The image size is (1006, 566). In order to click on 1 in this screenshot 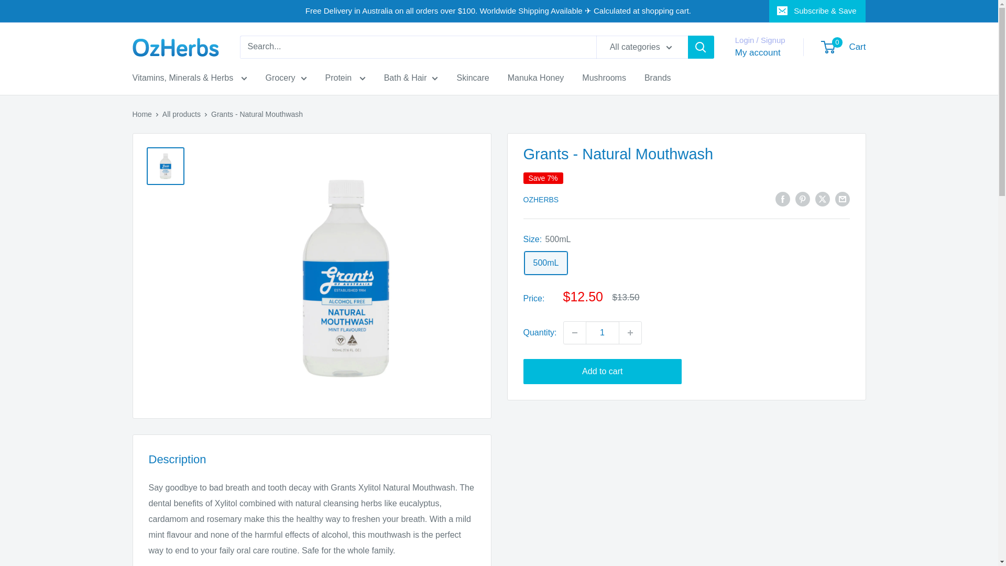, I will do `click(603, 332)`.